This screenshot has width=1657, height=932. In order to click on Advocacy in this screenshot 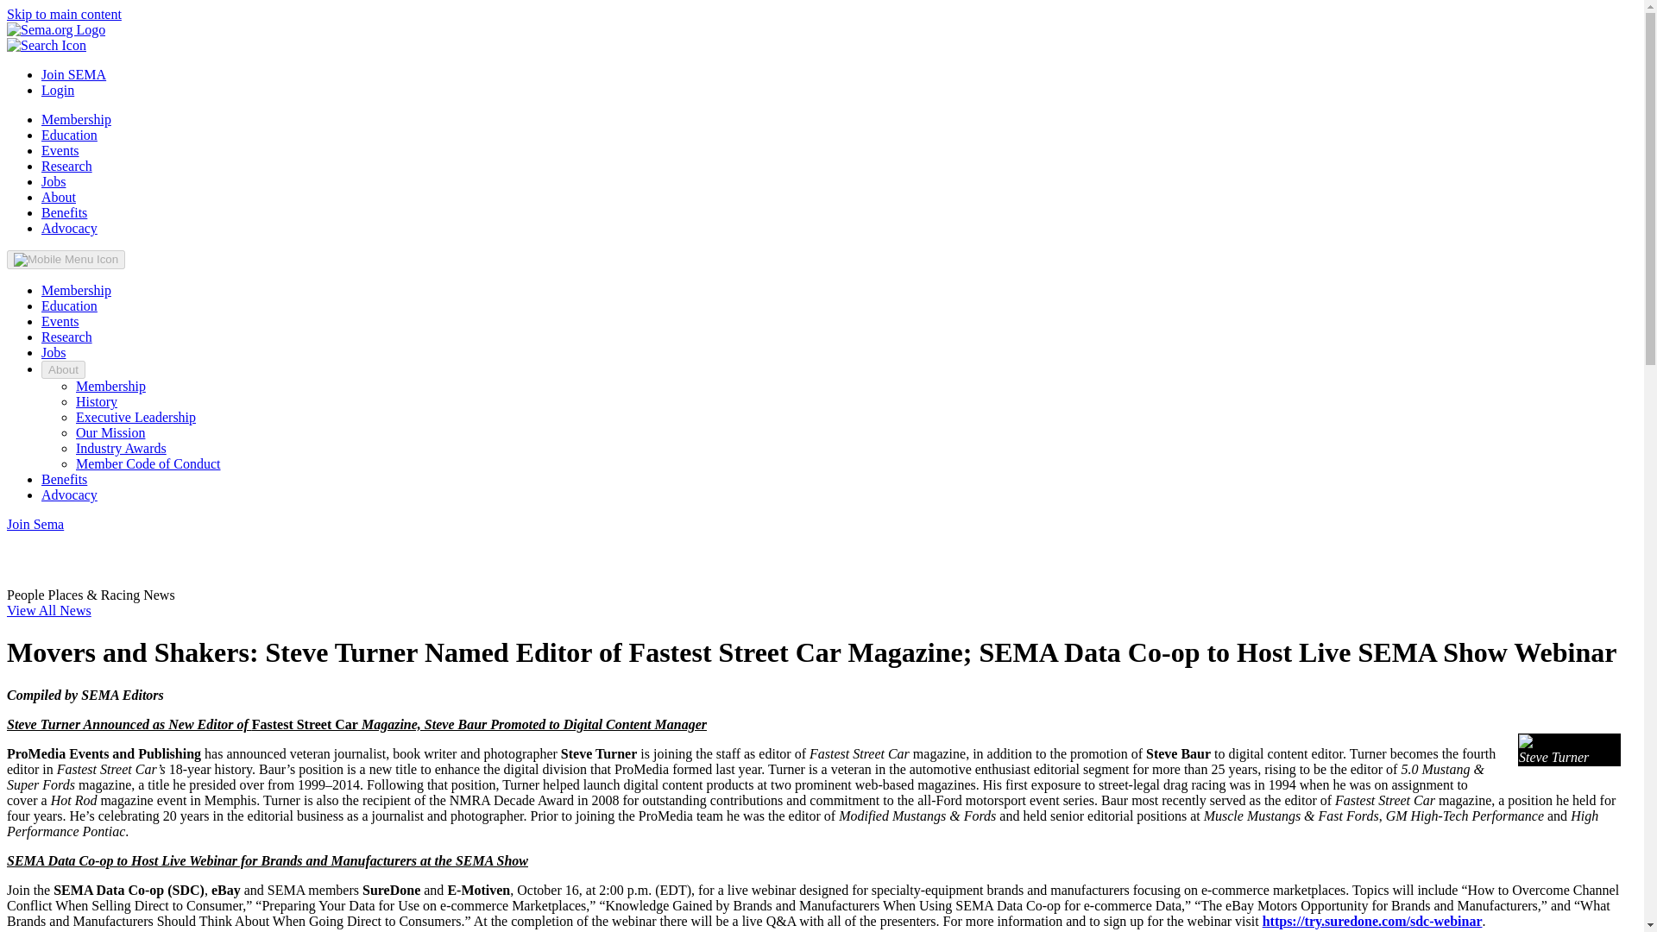, I will do `click(69, 228)`.